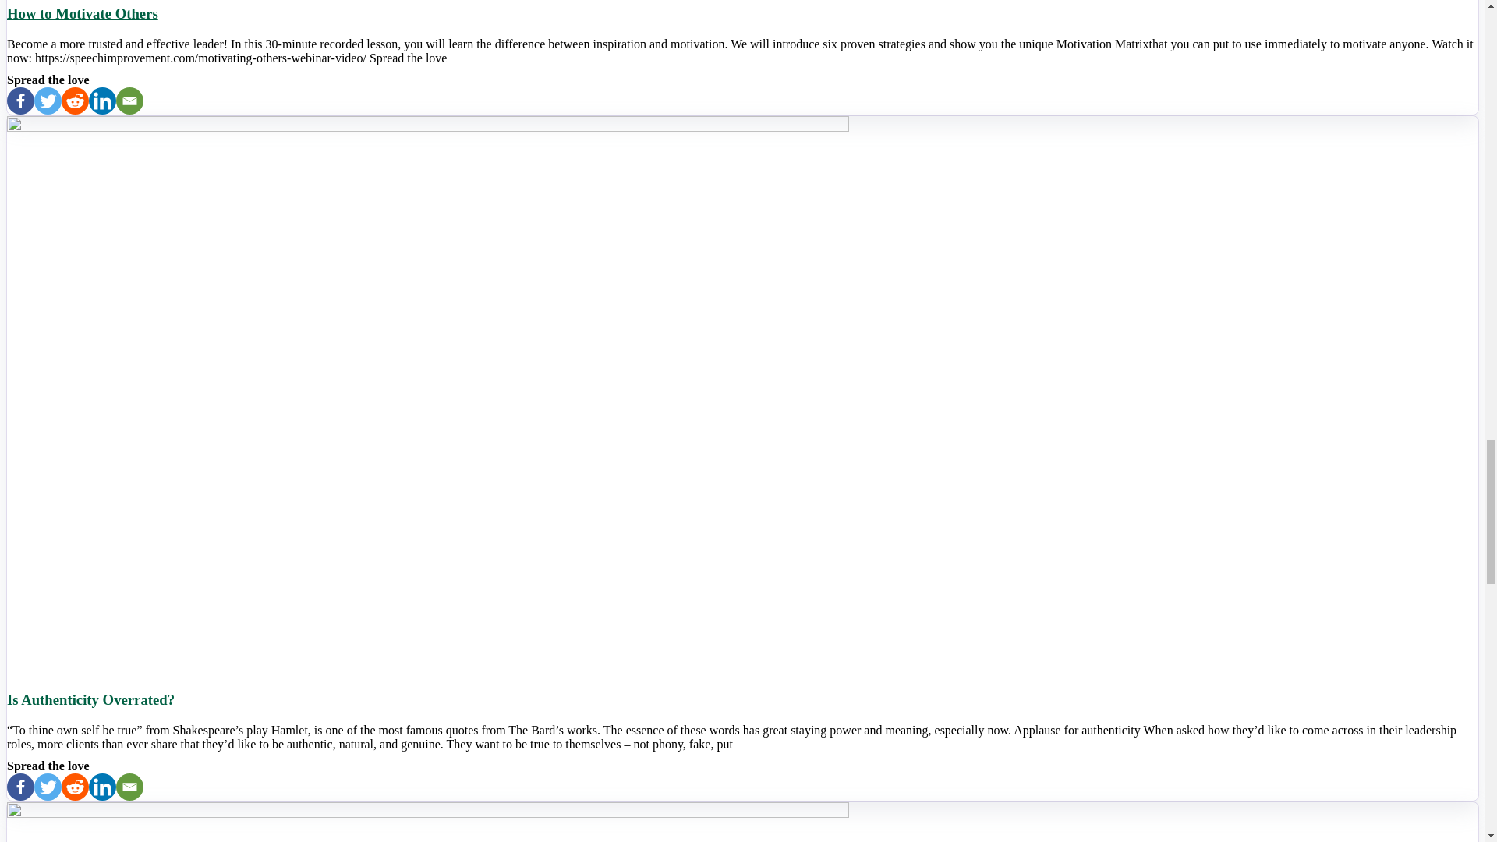  What do you see at coordinates (75, 101) in the screenshot?
I see `Reddit` at bounding box center [75, 101].